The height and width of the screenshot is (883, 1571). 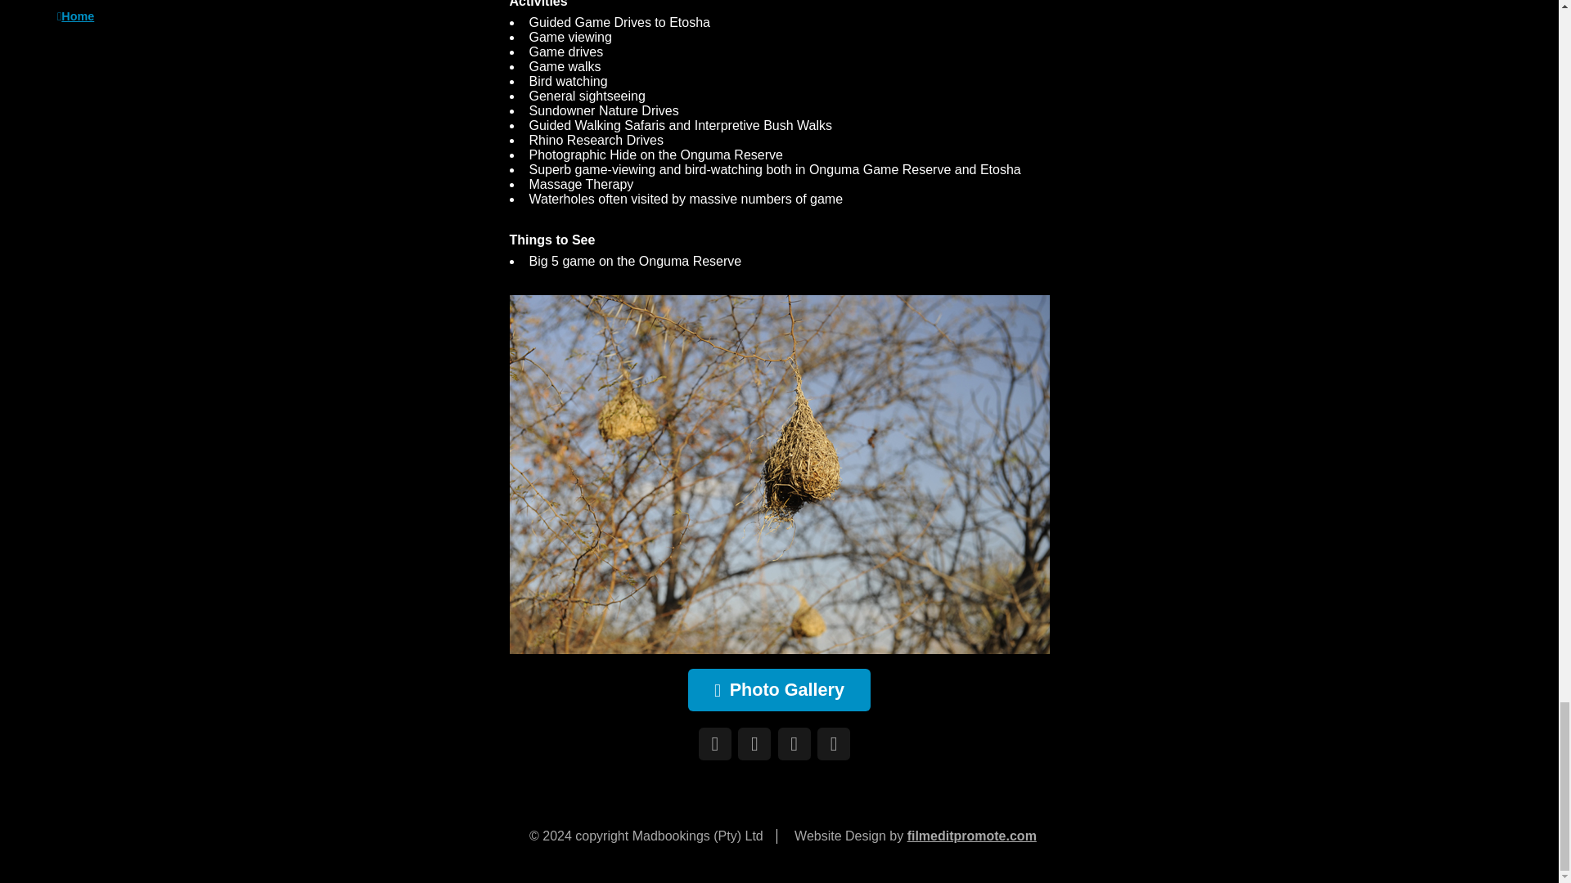 I want to click on Photo Gallery, so click(x=779, y=690).